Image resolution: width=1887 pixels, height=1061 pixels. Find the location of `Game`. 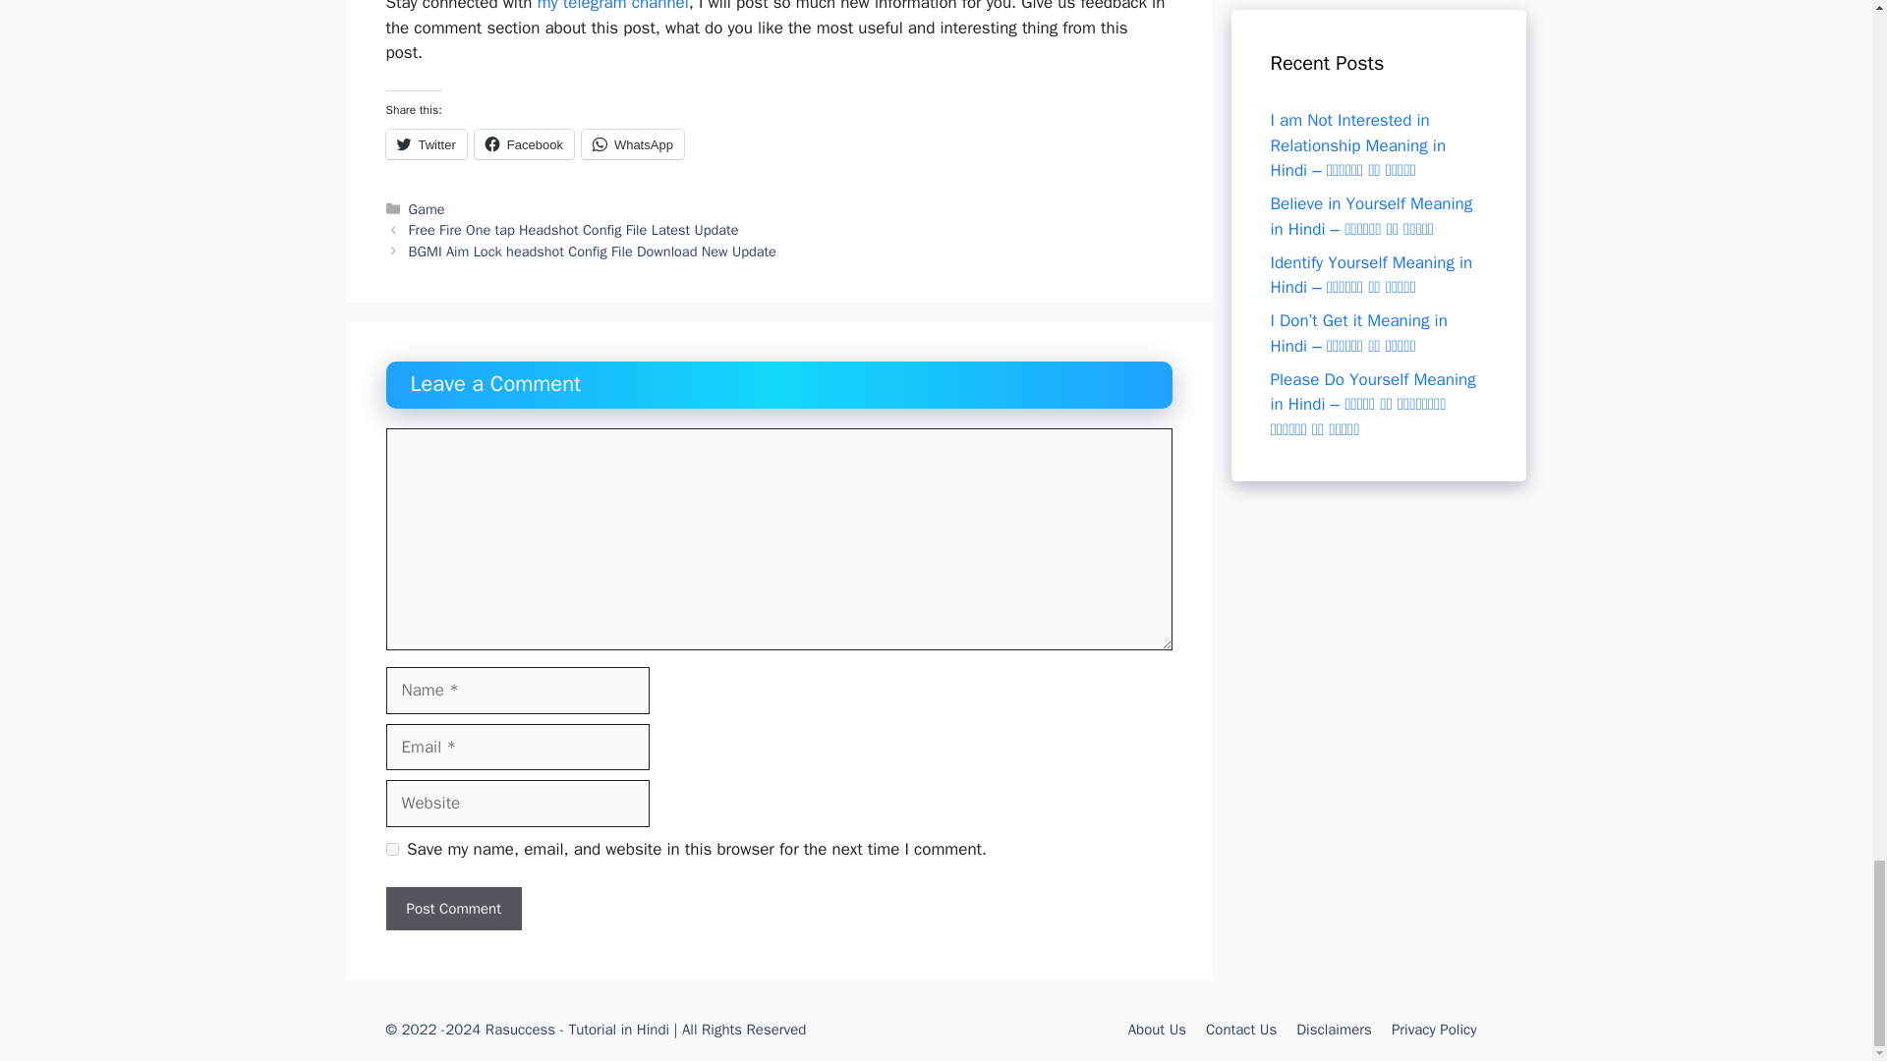

Game is located at coordinates (427, 209).